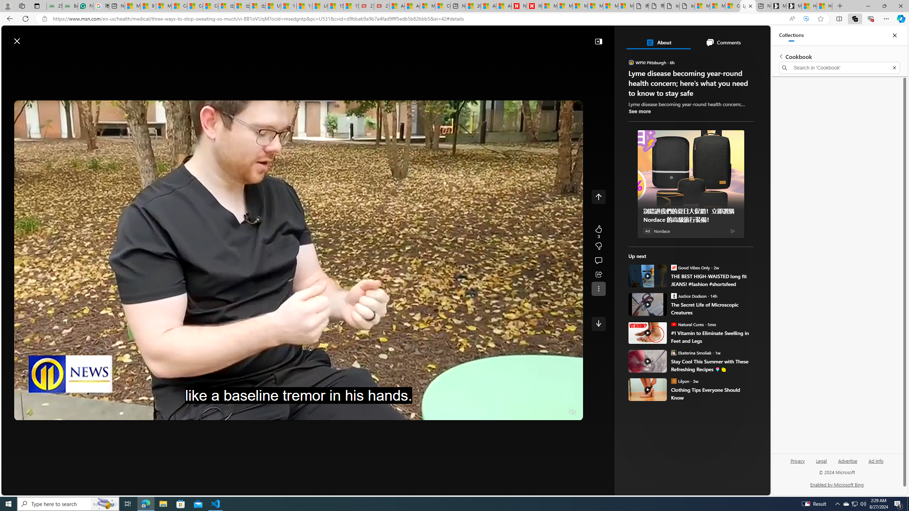  Describe the element at coordinates (114, 57) in the screenshot. I see `Open navigation menu` at that location.